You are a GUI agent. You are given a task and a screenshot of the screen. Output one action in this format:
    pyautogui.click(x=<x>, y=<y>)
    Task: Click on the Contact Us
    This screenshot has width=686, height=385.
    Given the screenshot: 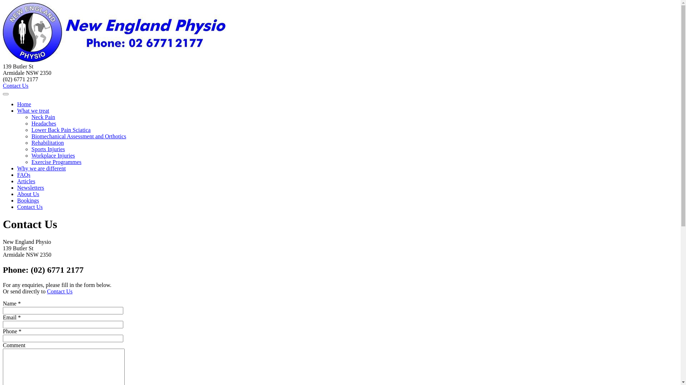 What is the action you would take?
    pyautogui.click(x=16, y=86)
    